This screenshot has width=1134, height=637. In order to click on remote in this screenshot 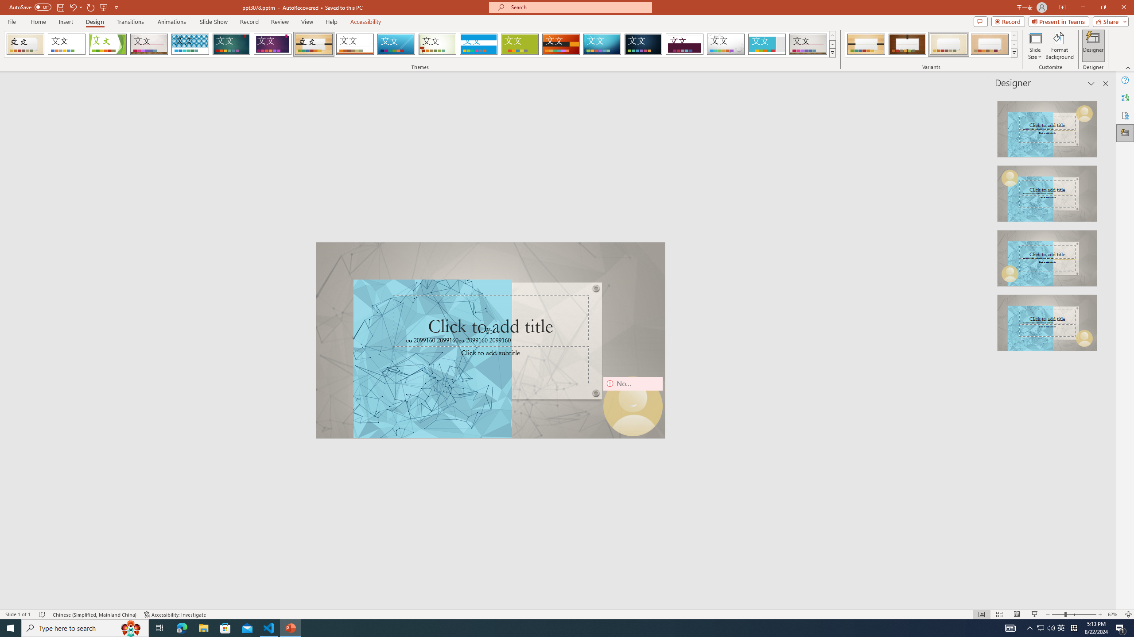, I will do `click(54, 596)`.